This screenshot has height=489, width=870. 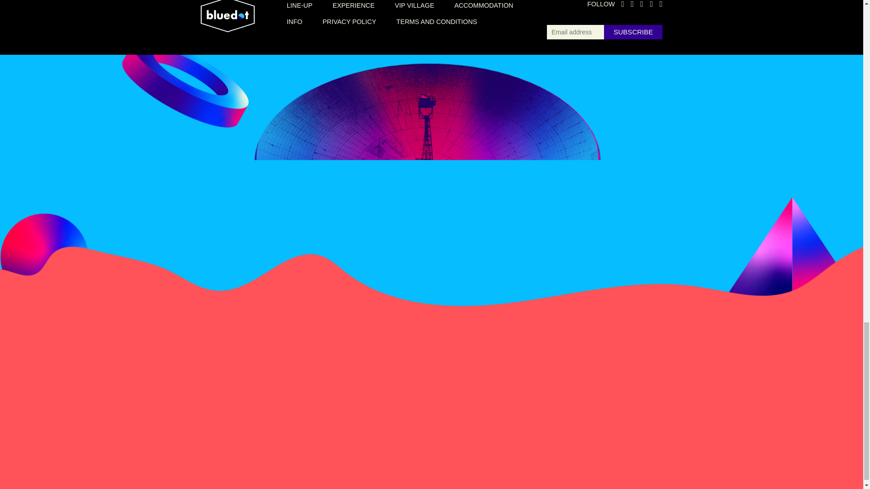 What do you see at coordinates (300, 5) in the screenshot?
I see `LINE-UP` at bounding box center [300, 5].